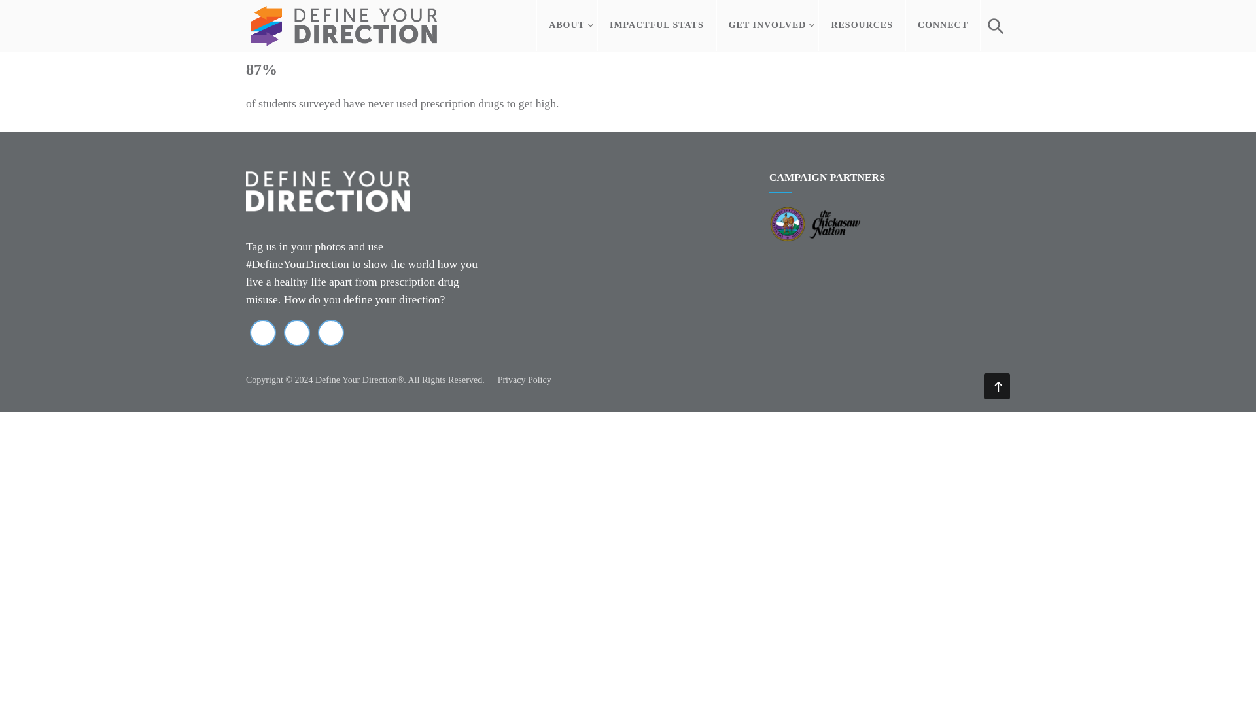 Image resolution: width=1256 pixels, height=706 pixels. I want to click on Impactful Stats, so click(657, 25).